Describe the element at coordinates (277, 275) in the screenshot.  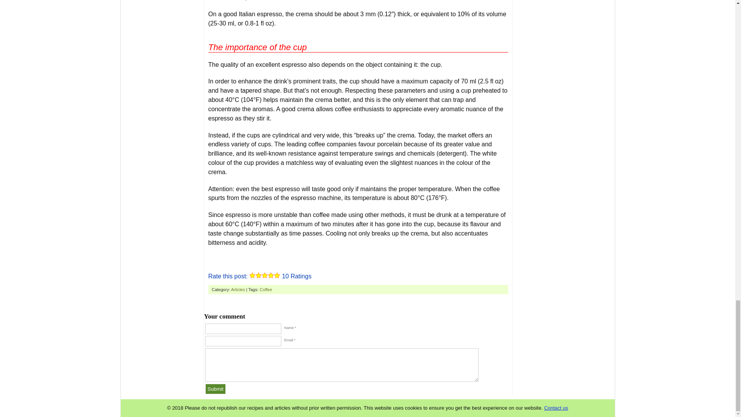
I see `5 Stars` at that location.